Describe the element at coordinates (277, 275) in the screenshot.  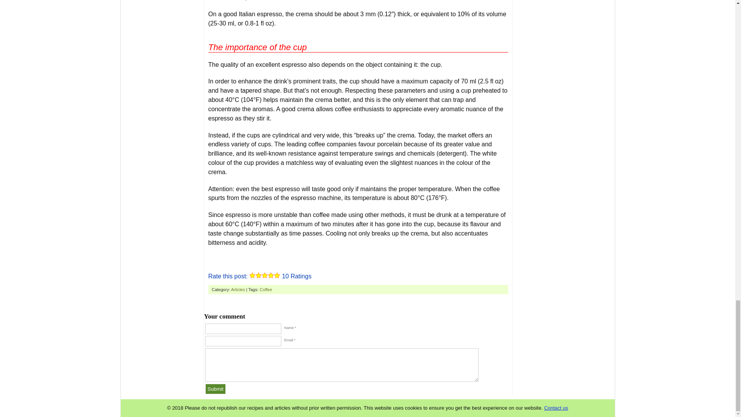
I see `5 Stars` at that location.